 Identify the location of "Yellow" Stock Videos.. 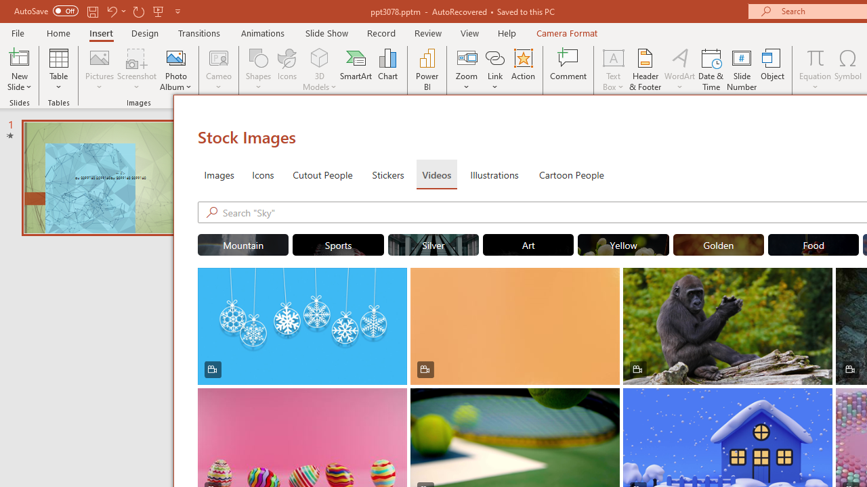
(623, 245).